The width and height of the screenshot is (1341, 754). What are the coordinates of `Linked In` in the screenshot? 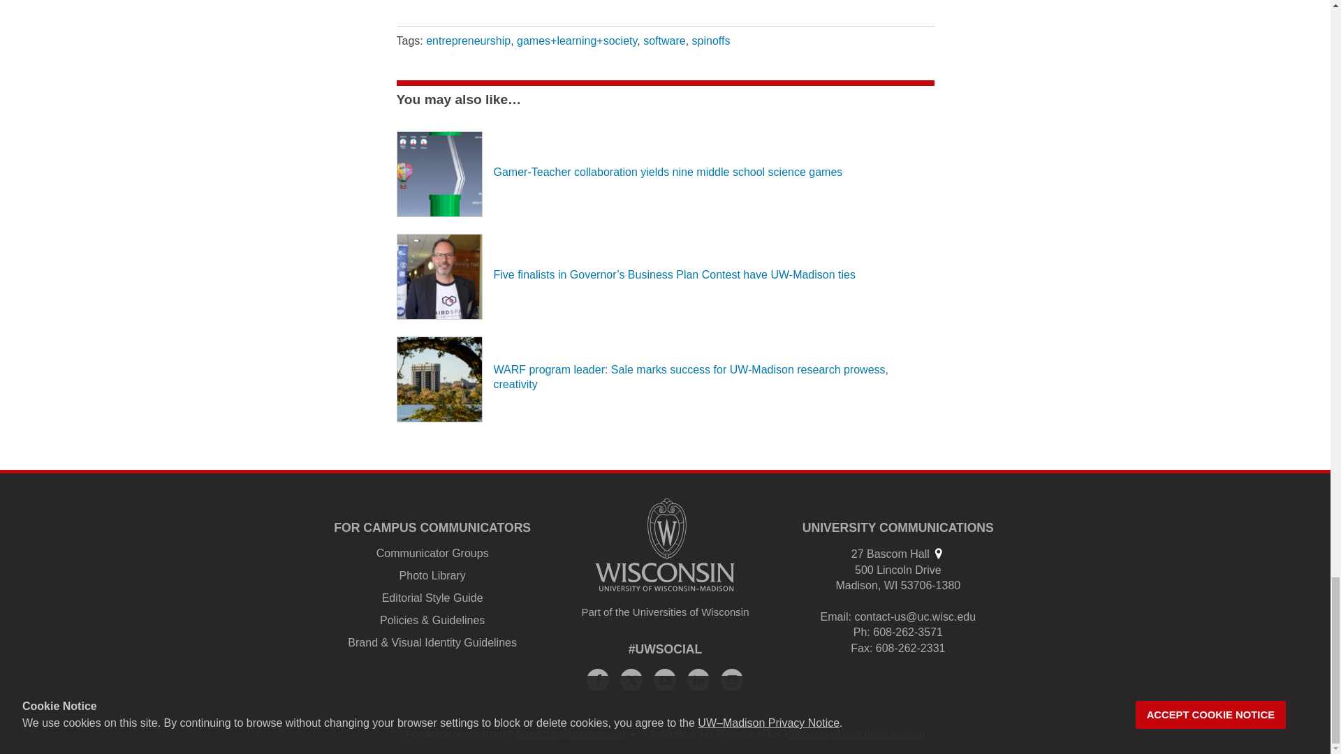 It's located at (698, 680).